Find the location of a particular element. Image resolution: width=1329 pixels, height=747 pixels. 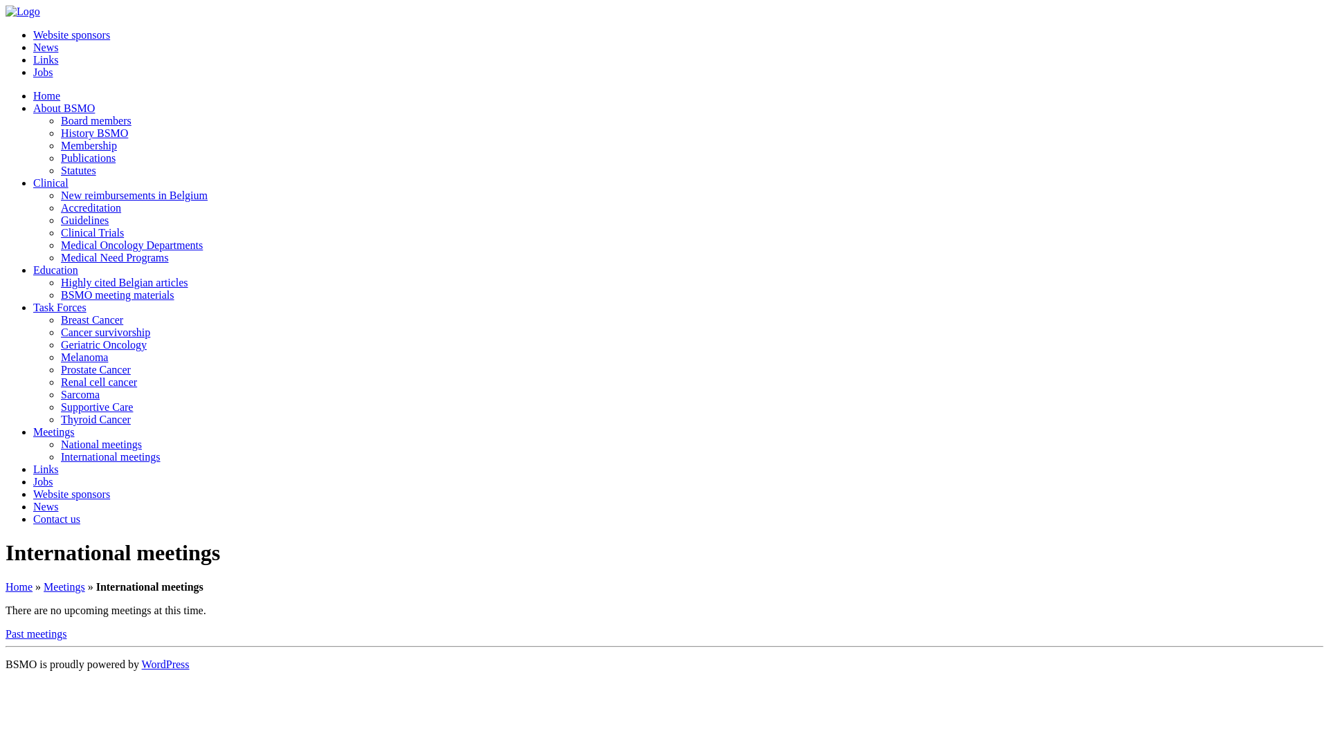

Highly cited Belgian articles is located at coordinates (125, 282).